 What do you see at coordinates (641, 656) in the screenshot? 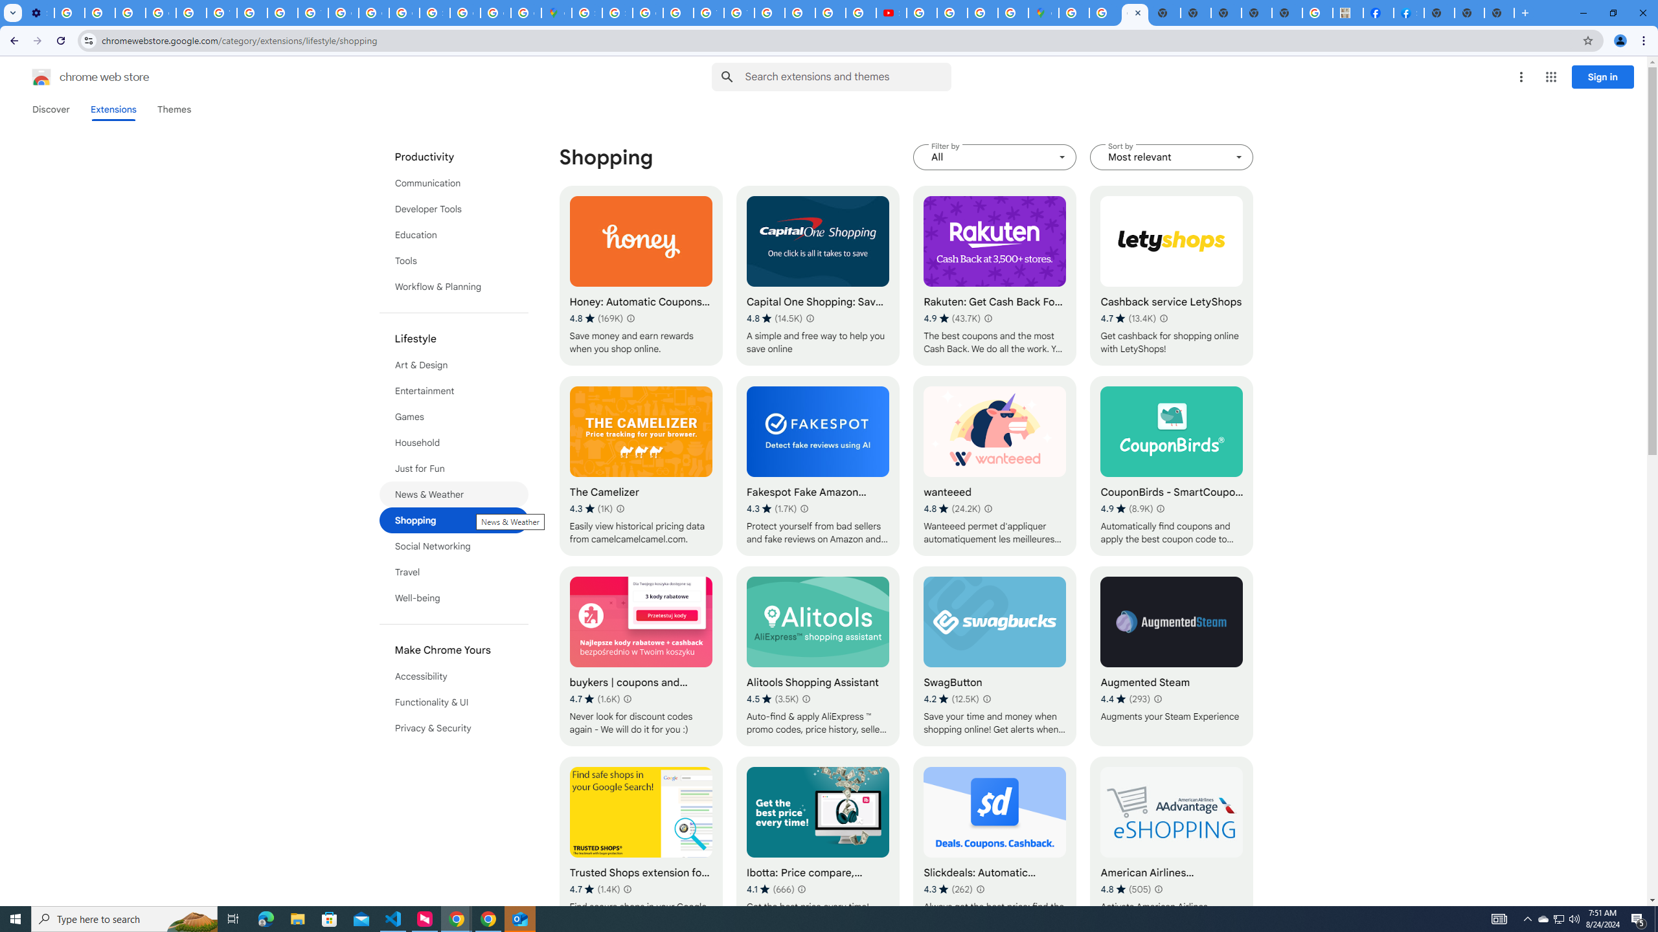
I see `buykers | coupons and discount codes` at bounding box center [641, 656].